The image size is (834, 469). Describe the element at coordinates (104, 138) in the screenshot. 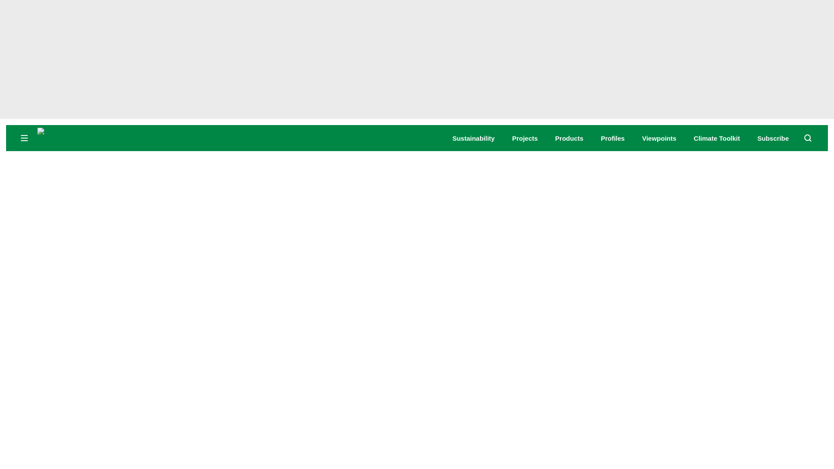

I see `METROPOLIS` at that location.